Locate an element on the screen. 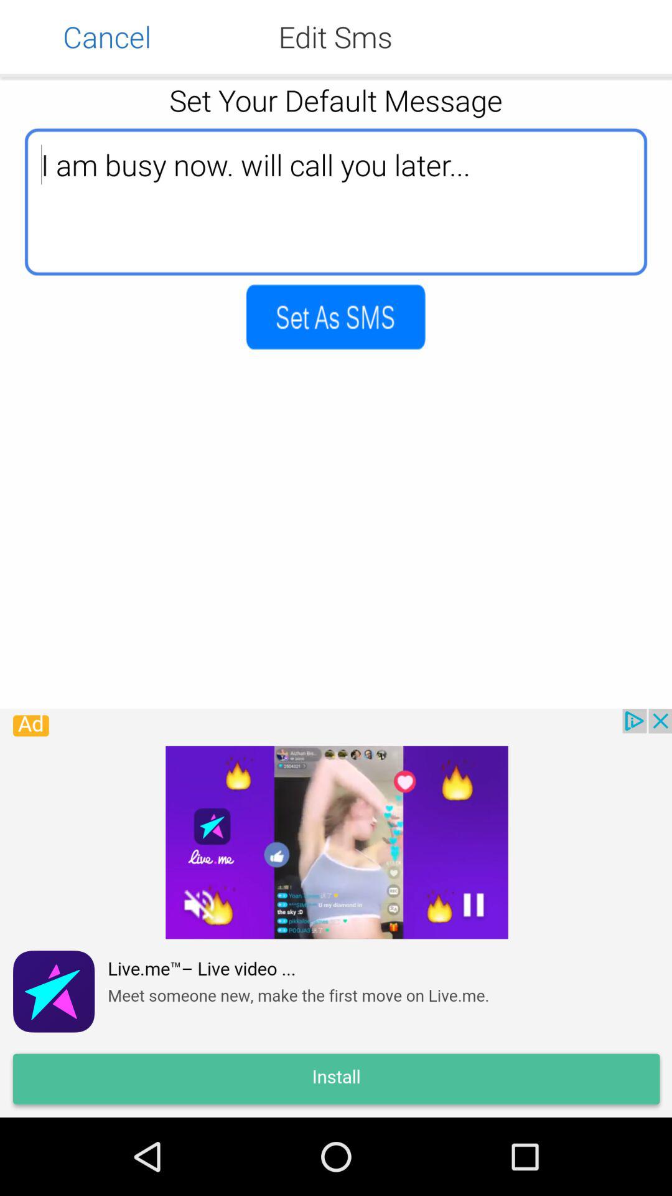  set default sms message is located at coordinates (336, 316).